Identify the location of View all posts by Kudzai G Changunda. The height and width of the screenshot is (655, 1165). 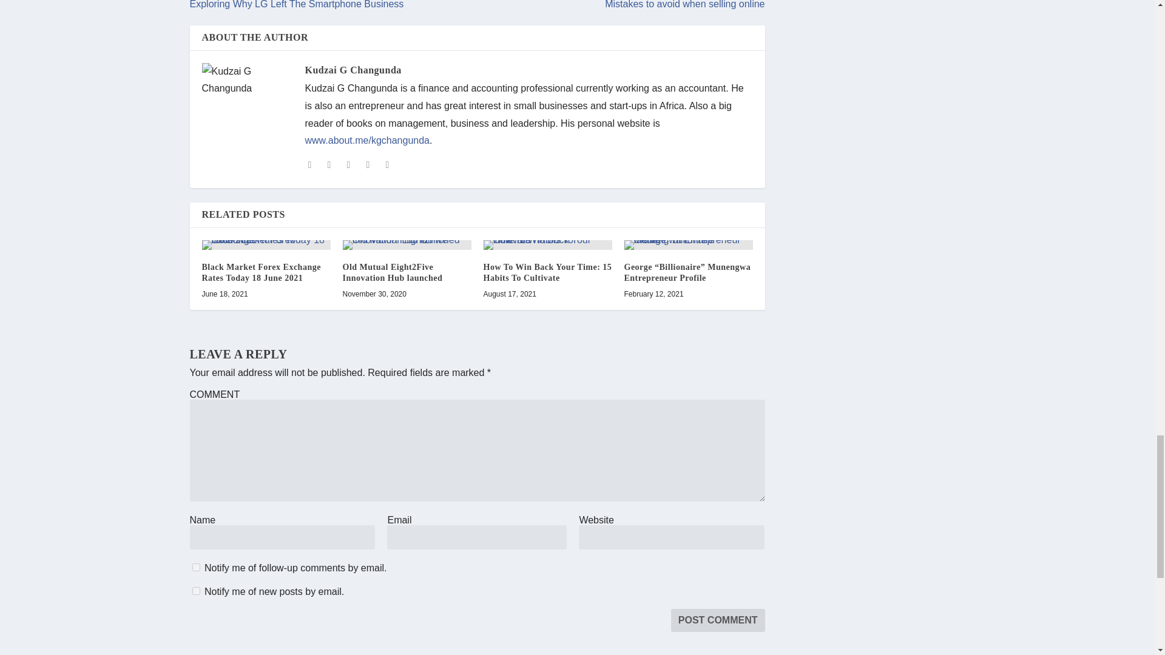
(352, 70).